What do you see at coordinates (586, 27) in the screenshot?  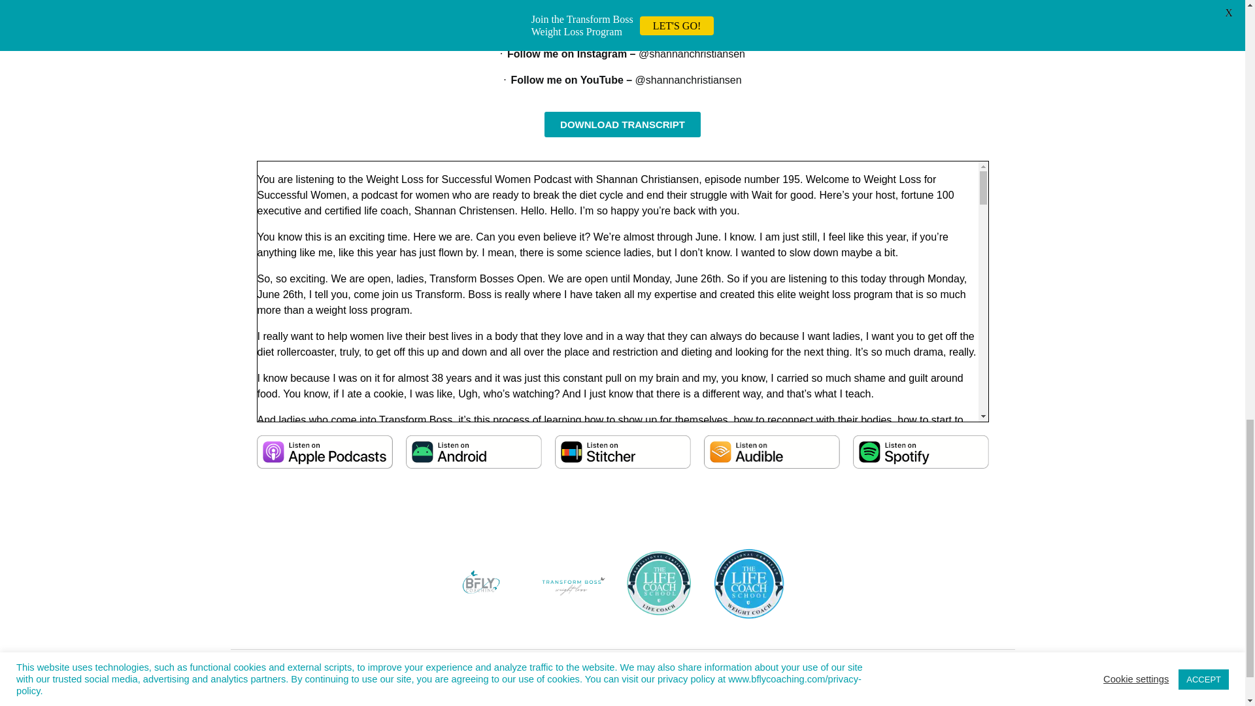 I see `Follow me on Facebook` at bounding box center [586, 27].